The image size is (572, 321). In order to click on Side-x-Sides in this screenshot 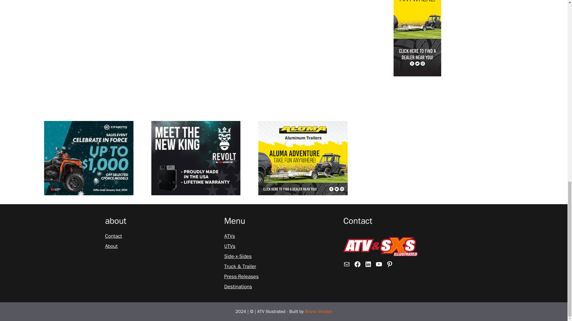, I will do `click(238, 256)`.